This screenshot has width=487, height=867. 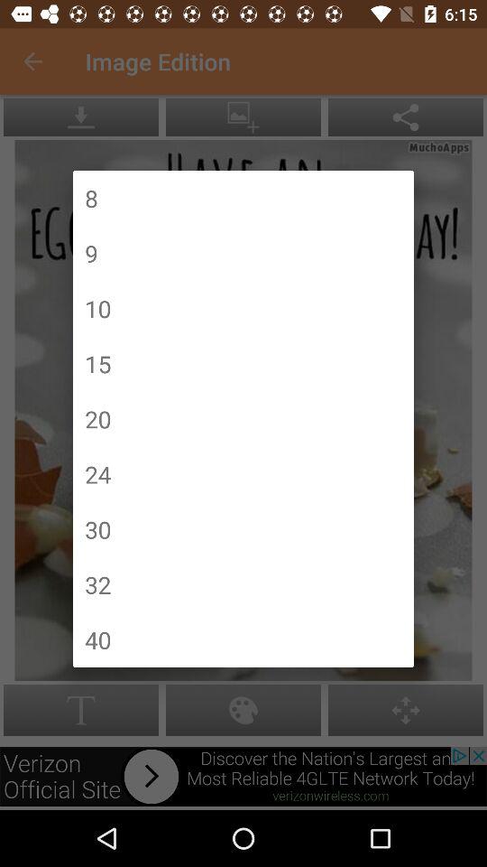 I want to click on choose the icon below the 10 icon, so click(x=97, y=363).